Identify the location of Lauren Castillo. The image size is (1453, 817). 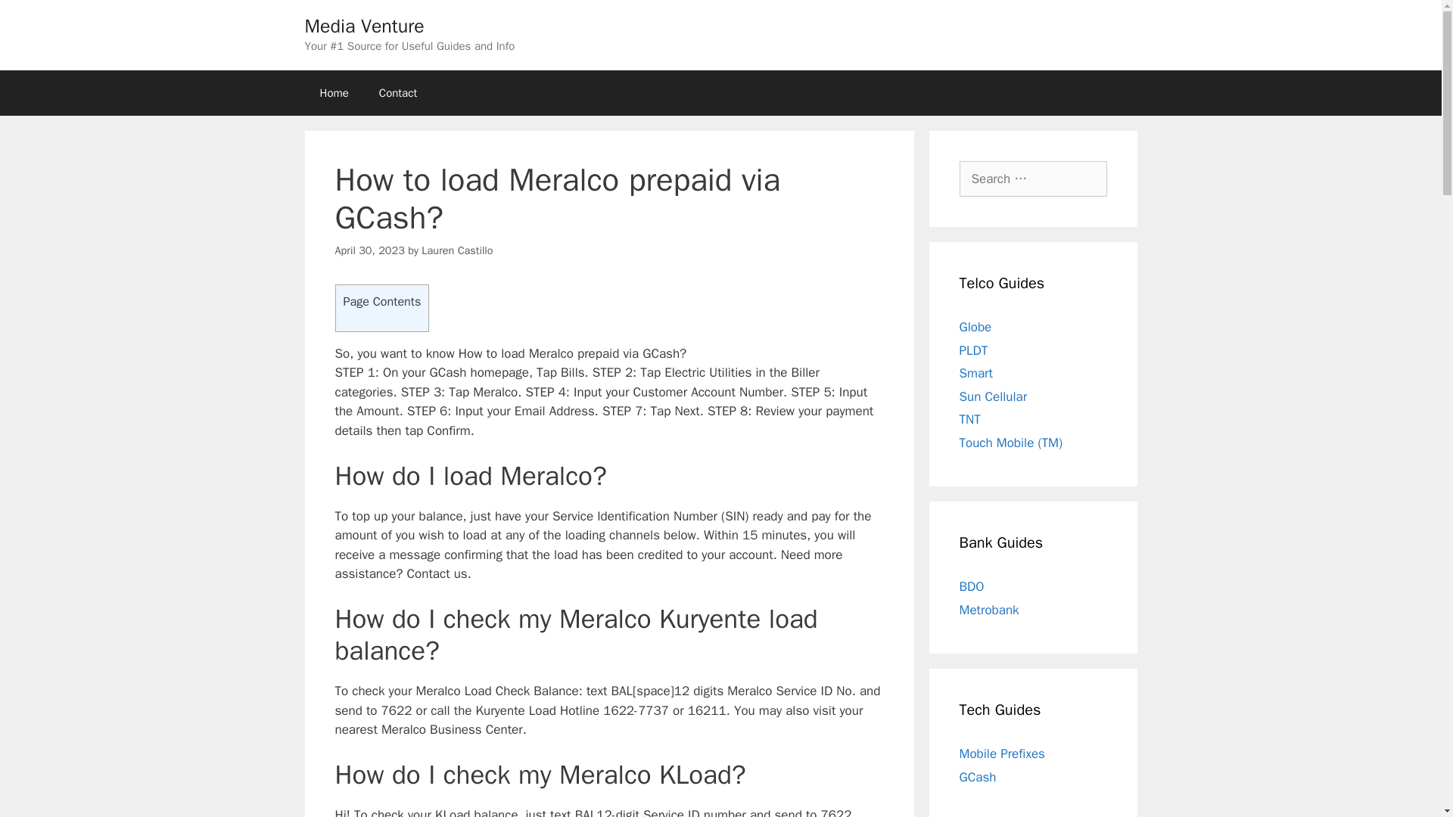
(456, 250).